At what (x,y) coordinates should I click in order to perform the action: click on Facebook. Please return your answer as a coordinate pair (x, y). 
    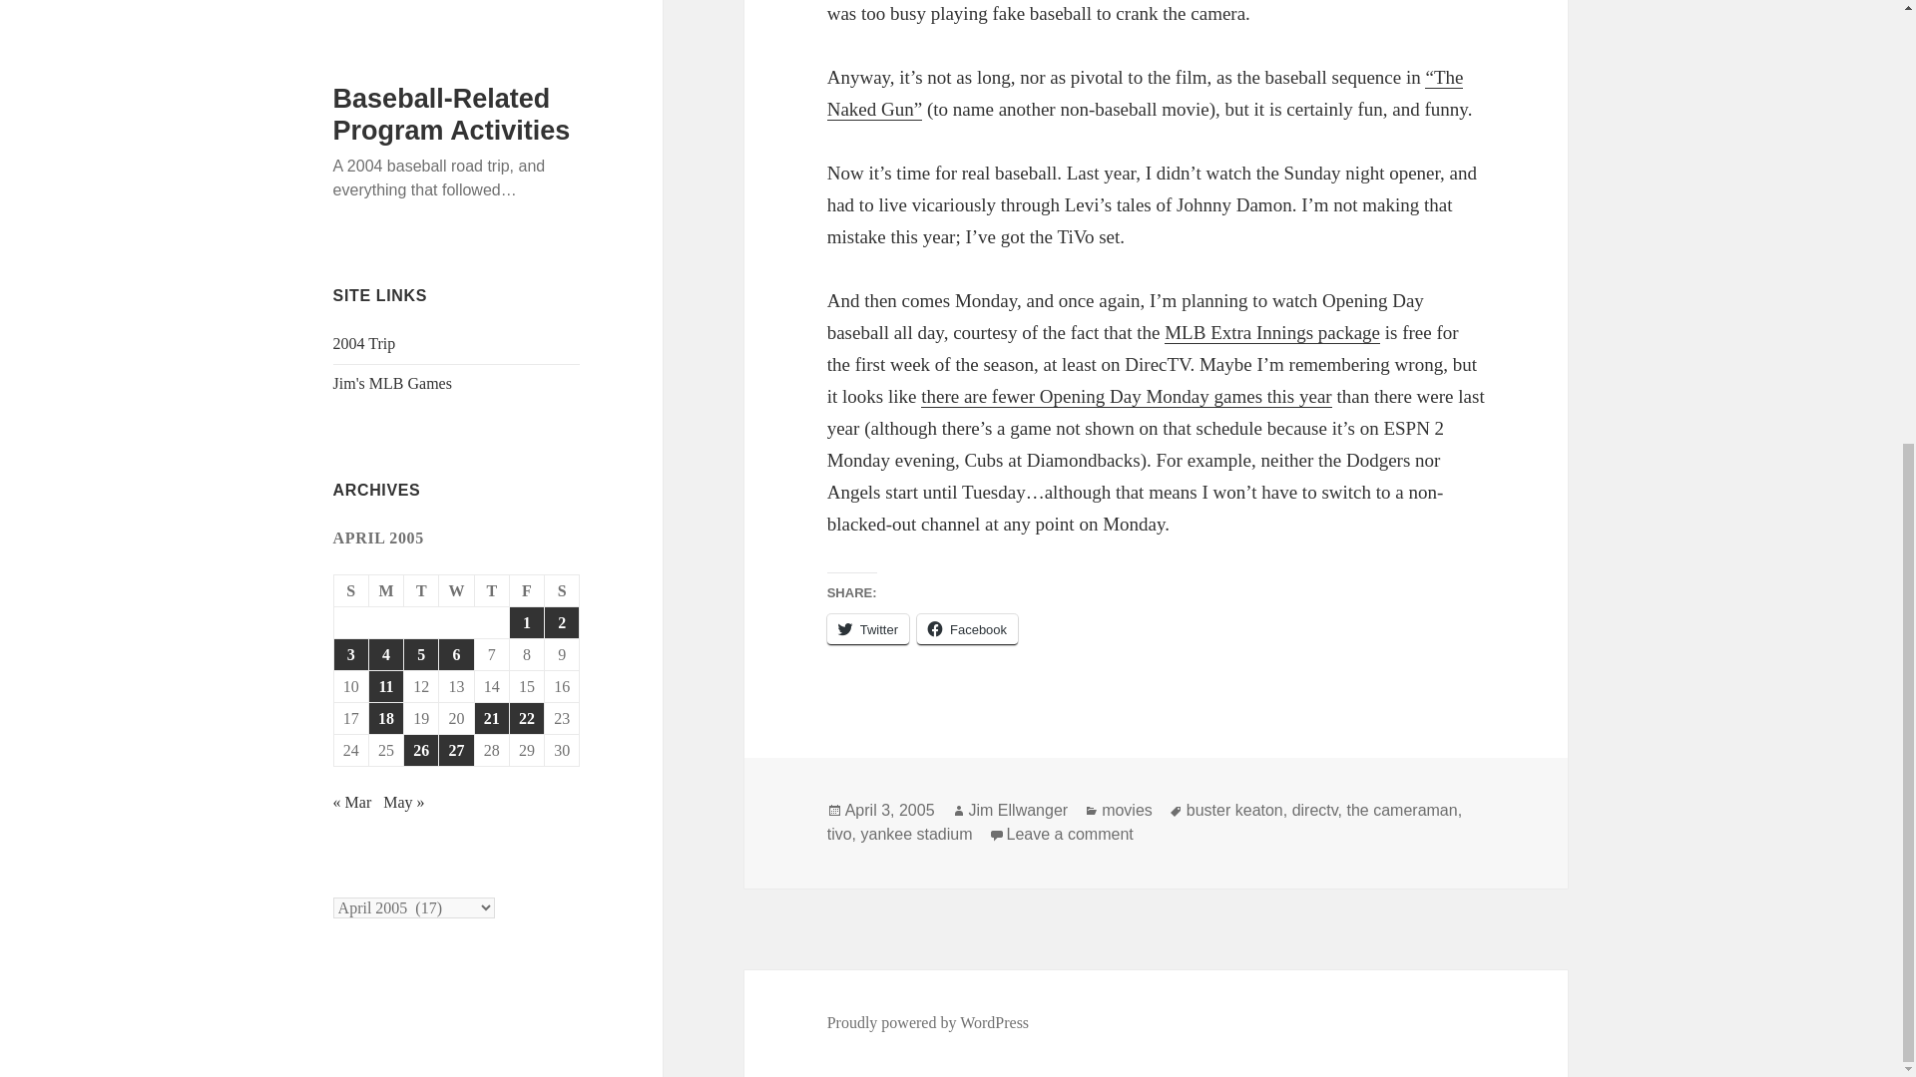
    Looking at the image, I should click on (1401, 810).